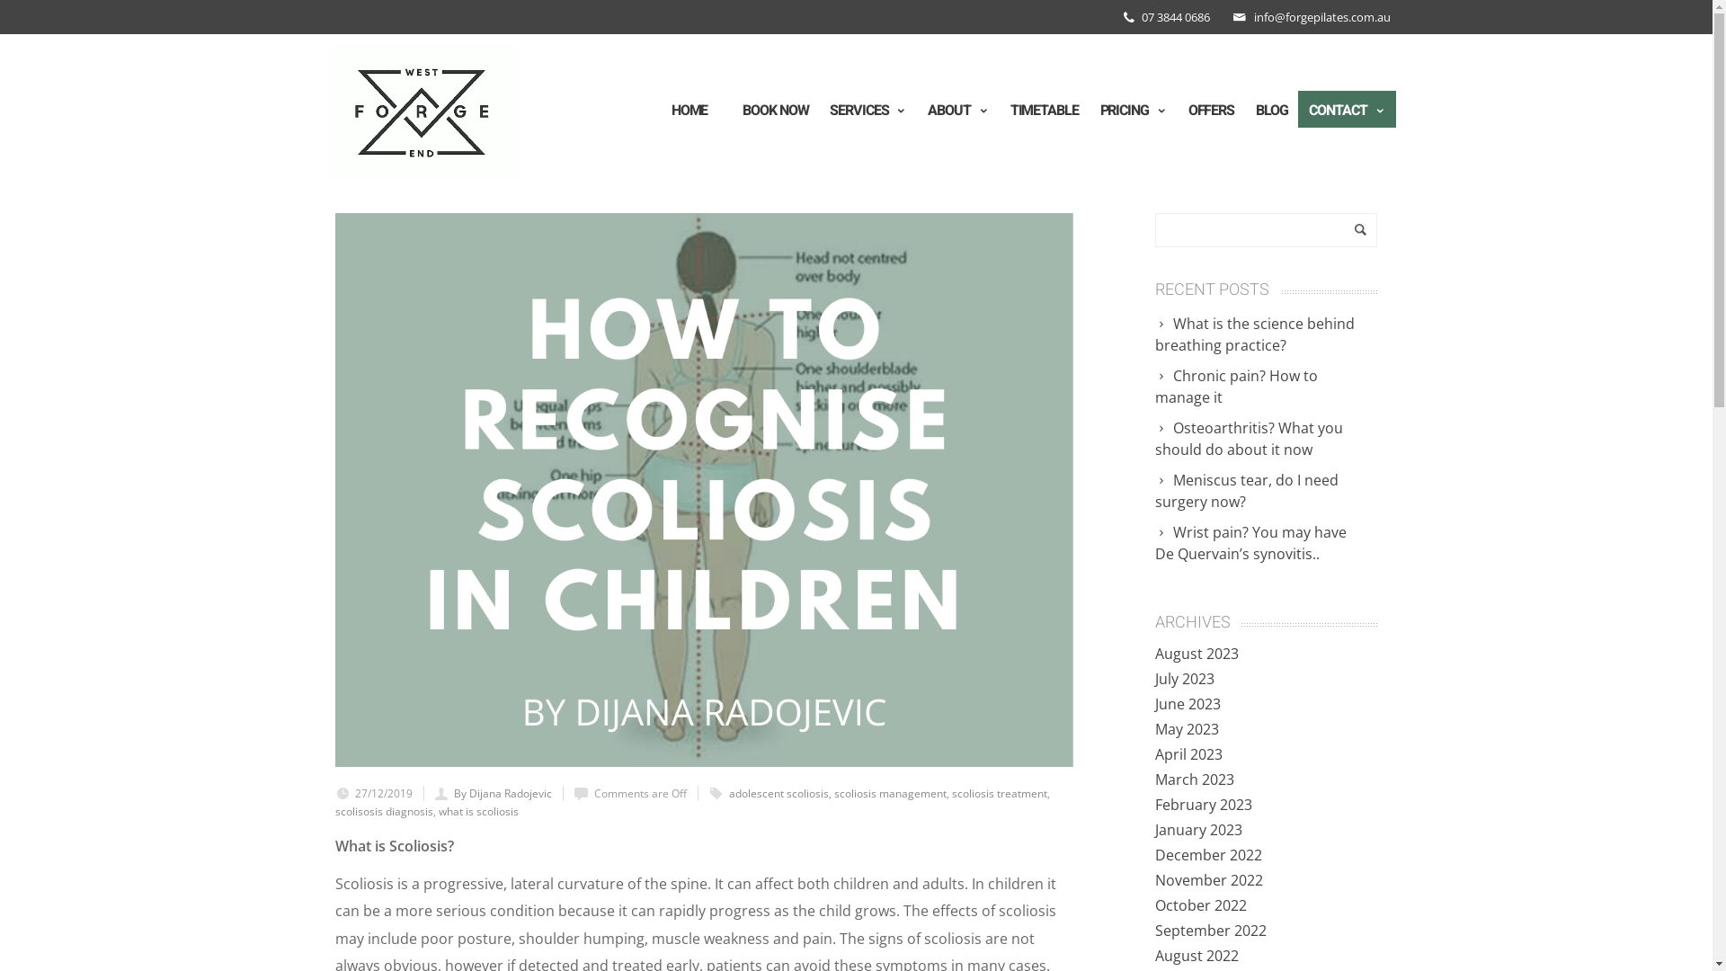  What do you see at coordinates (1197, 956) in the screenshot?
I see `August 2022` at bounding box center [1197, 956].